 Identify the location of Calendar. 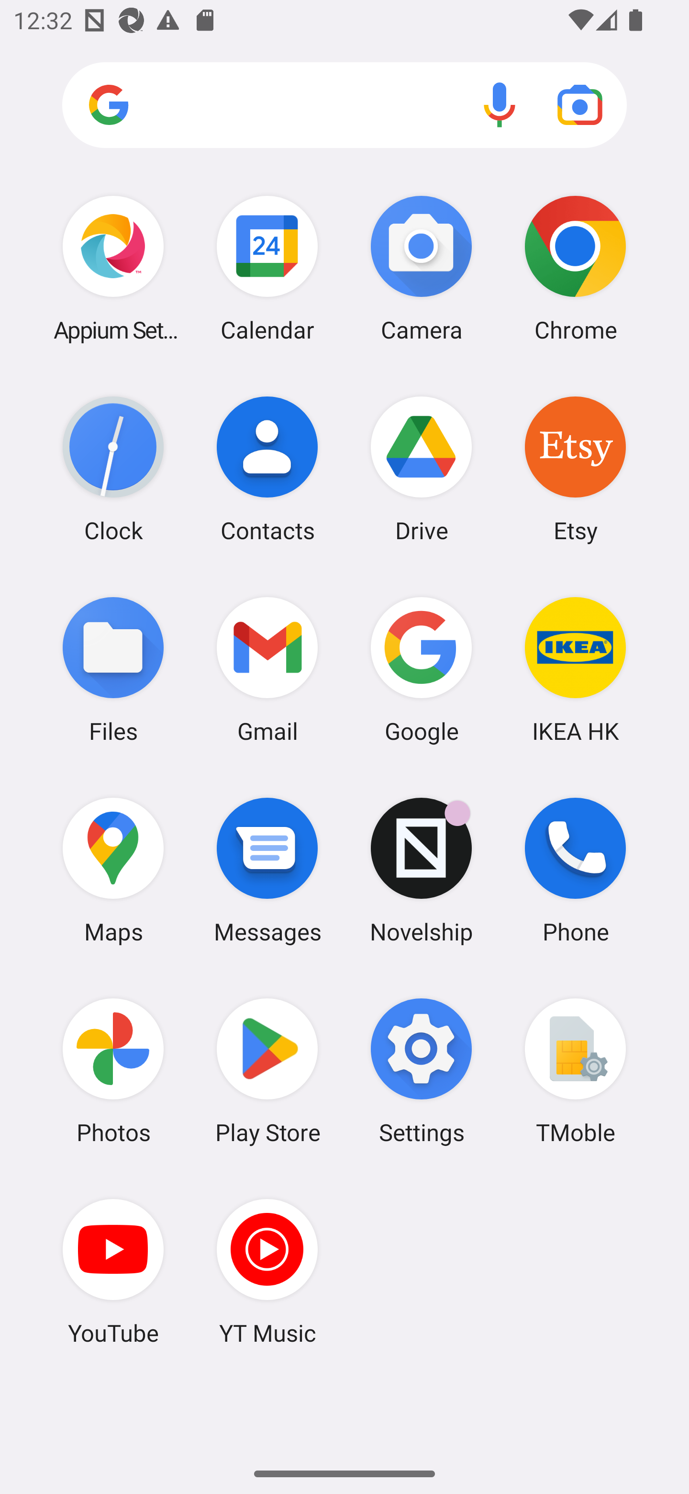
(267, 268).